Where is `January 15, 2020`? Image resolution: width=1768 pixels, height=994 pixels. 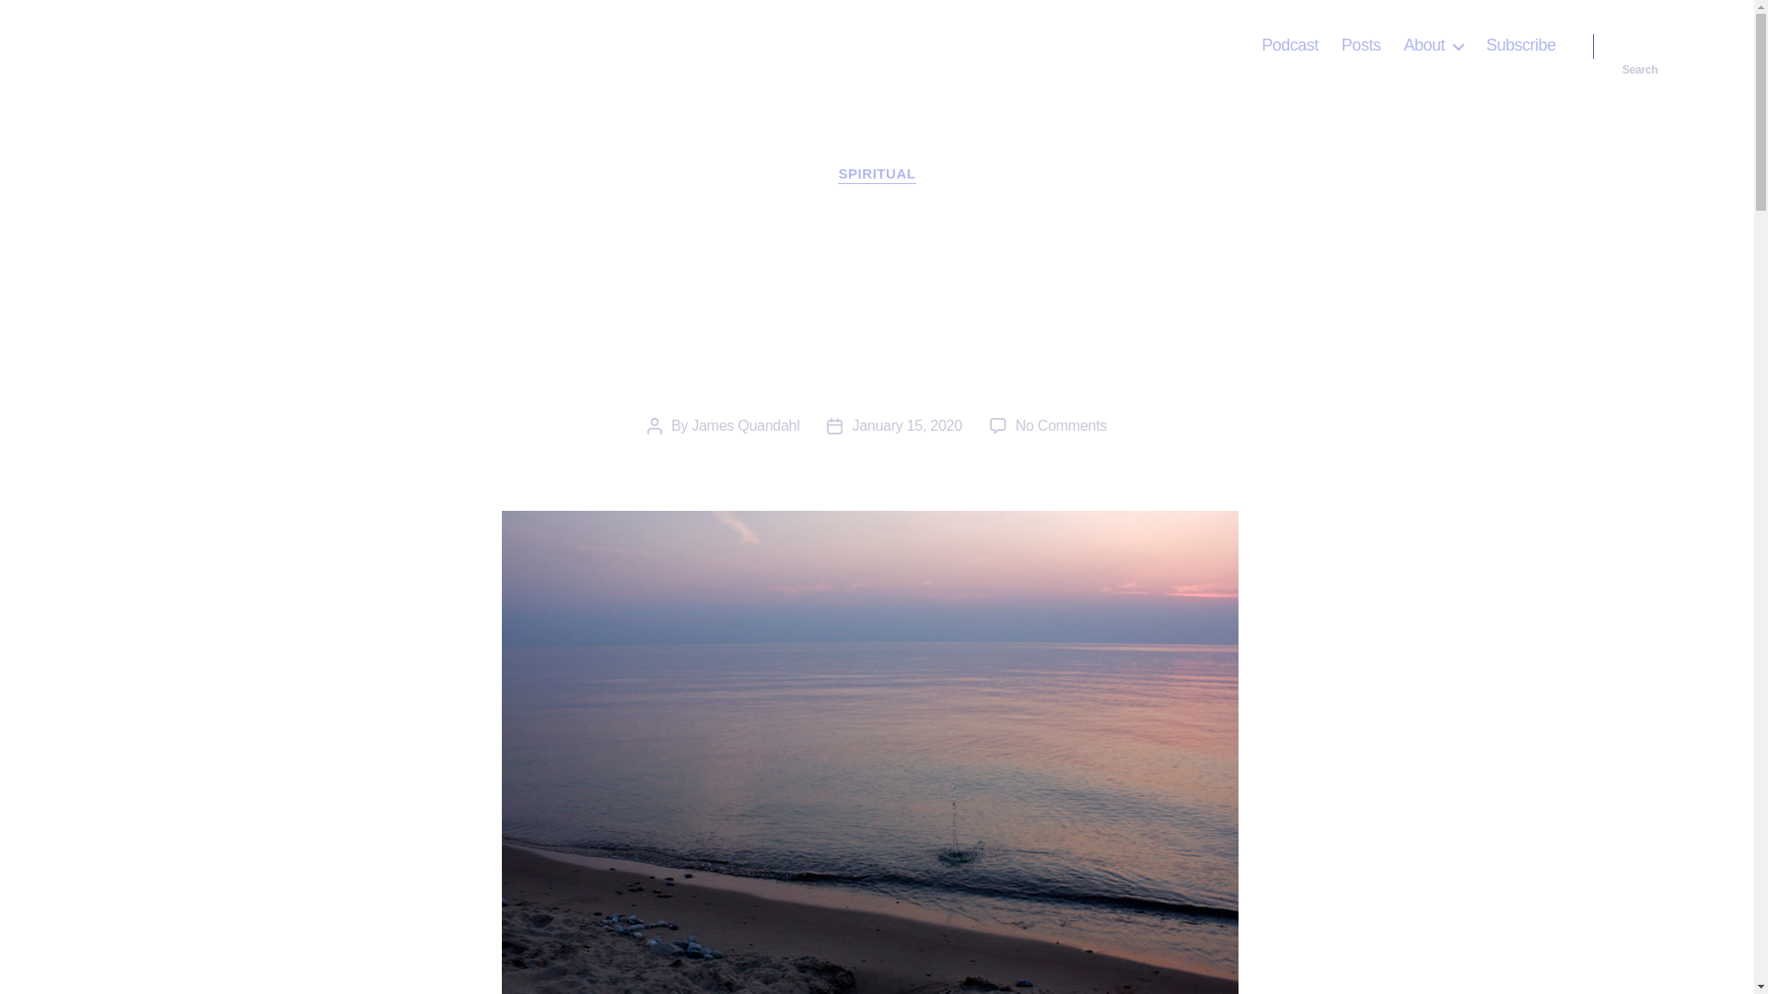 January 15, 2020 is located at coordinates (906, 425).